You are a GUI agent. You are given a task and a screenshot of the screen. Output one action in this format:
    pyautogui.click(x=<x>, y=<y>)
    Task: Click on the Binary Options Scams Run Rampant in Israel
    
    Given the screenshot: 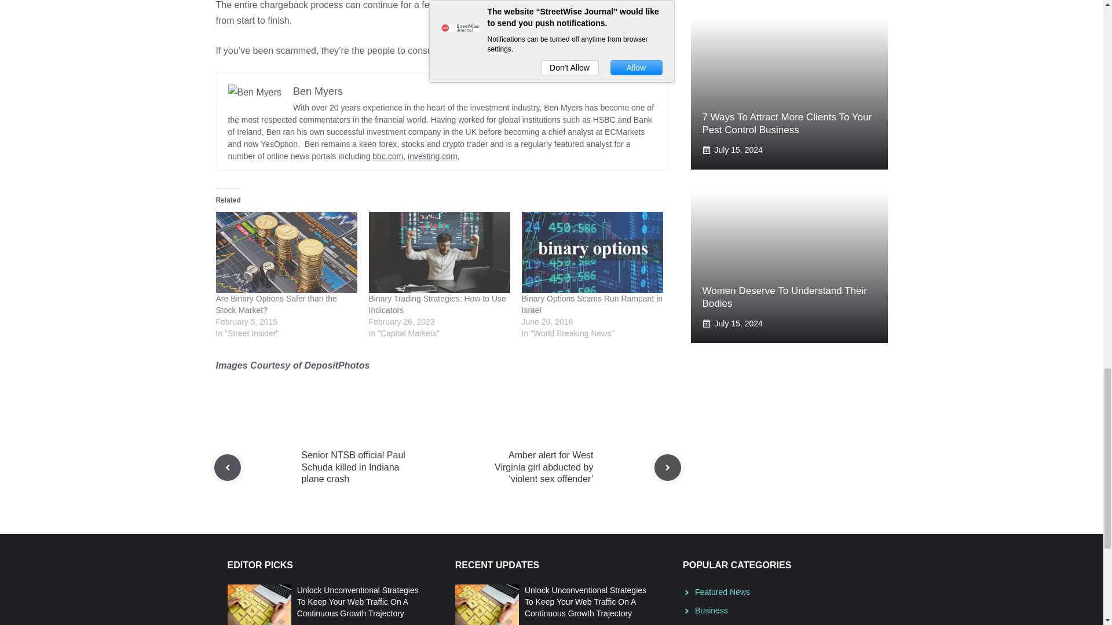 What is the action you would take?
    pyautogui.click(x=592, y=304)
    